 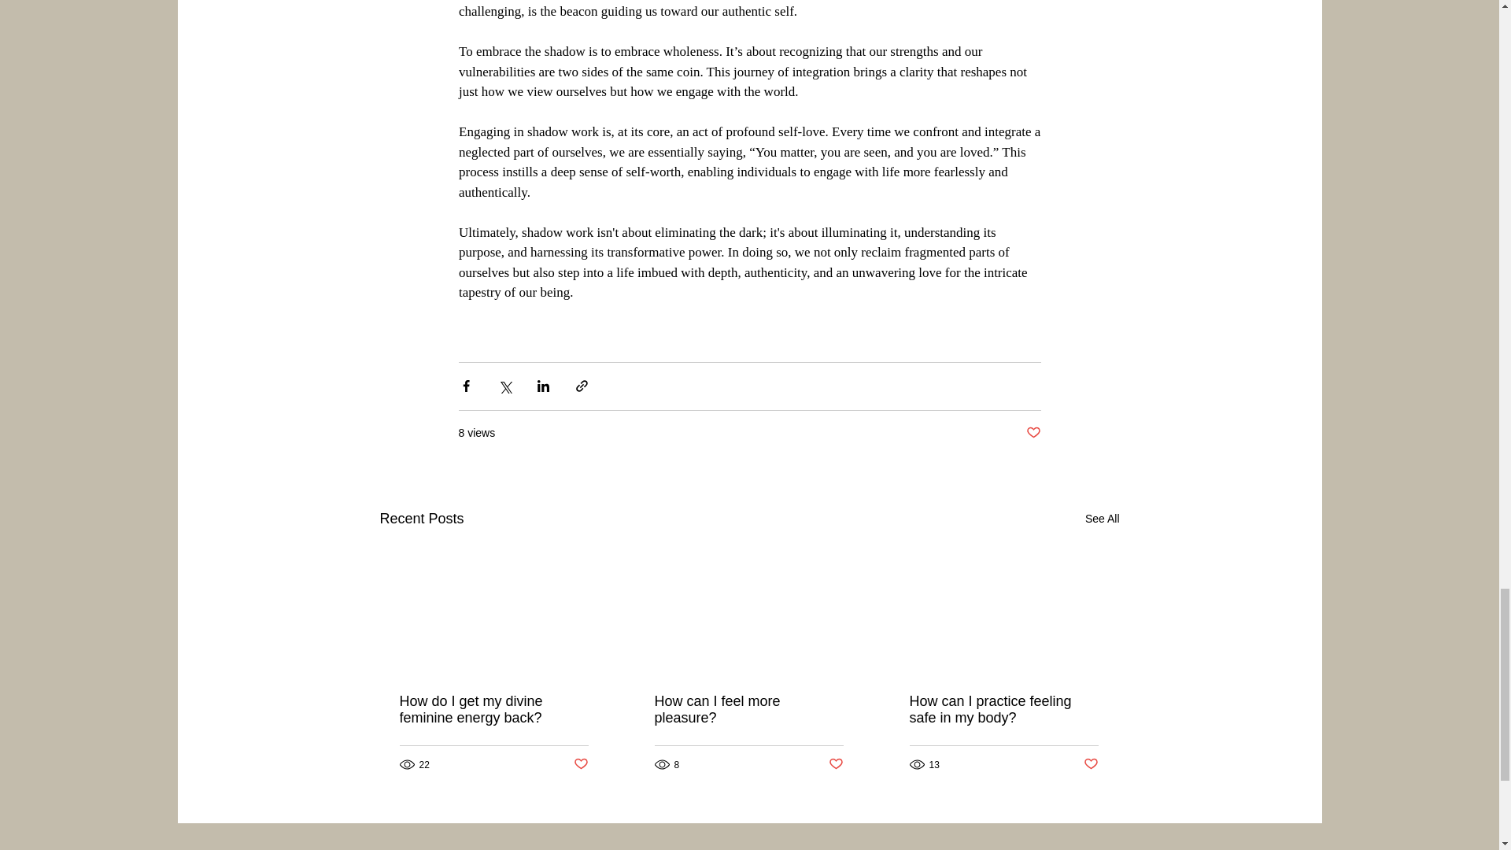 I want to click on See All, so click(x=1102, y=518).